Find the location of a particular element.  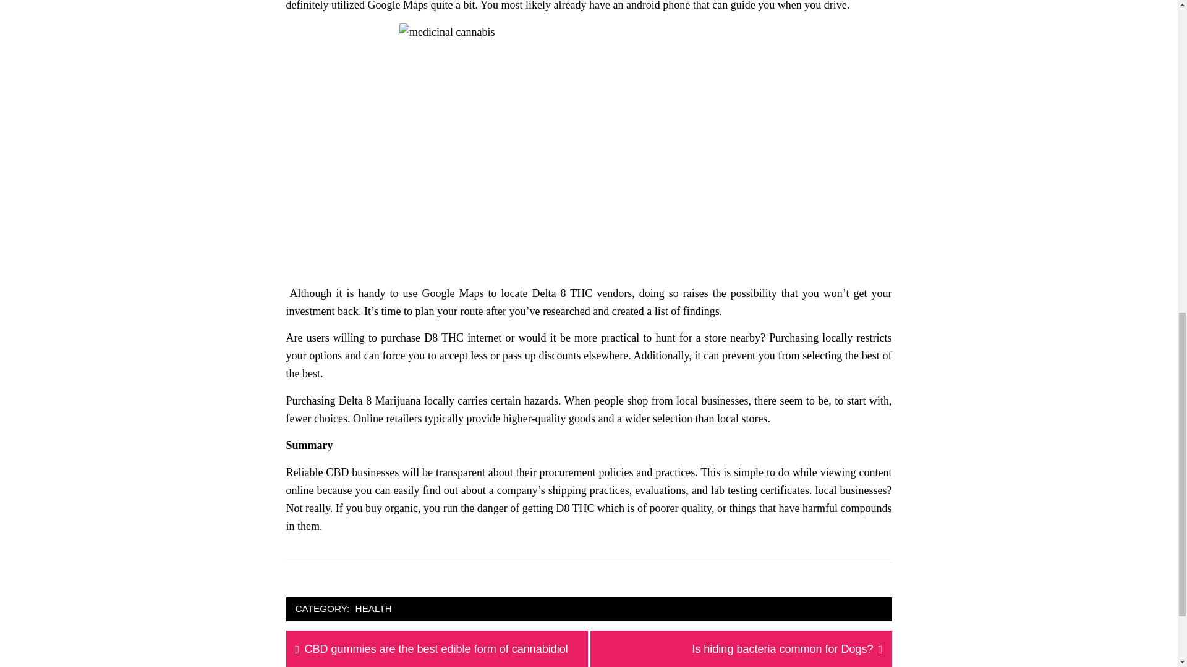

HEALTH is located at coordinates (373, 609).